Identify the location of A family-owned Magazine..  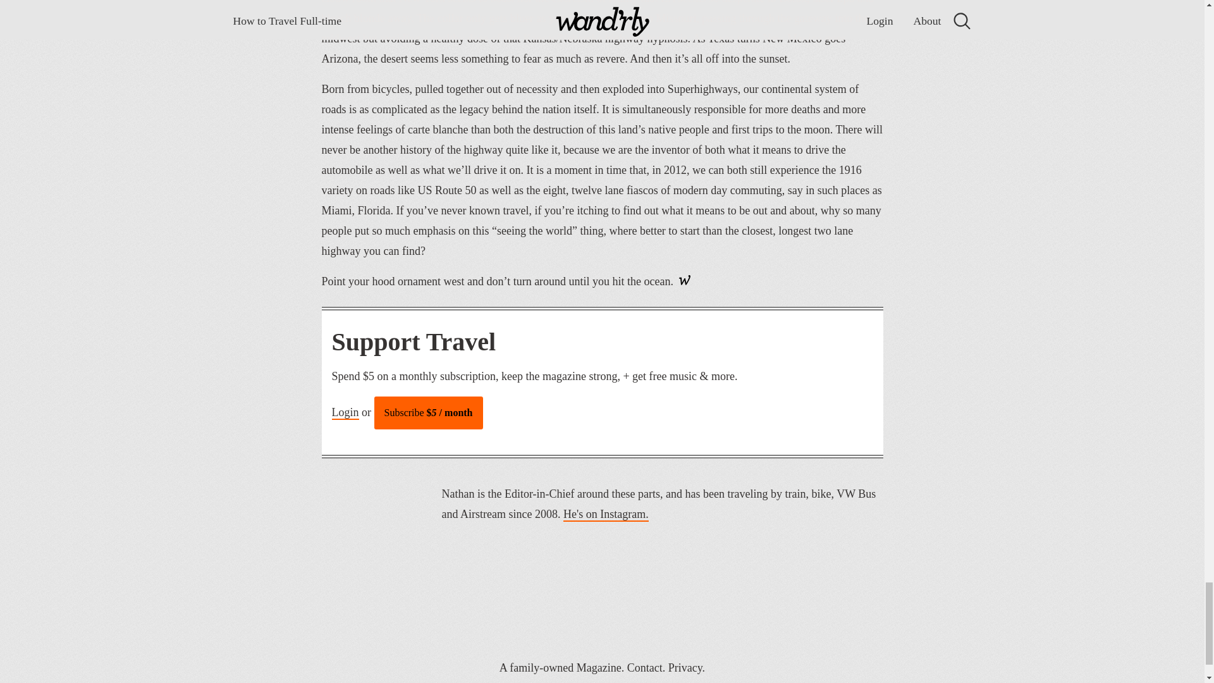
(561, 668).